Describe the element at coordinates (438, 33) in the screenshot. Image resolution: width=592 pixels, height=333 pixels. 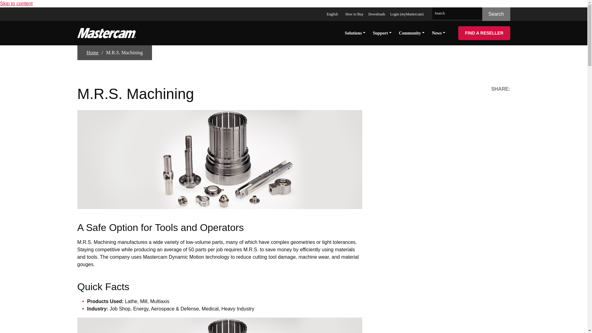
I see `News` at that location.